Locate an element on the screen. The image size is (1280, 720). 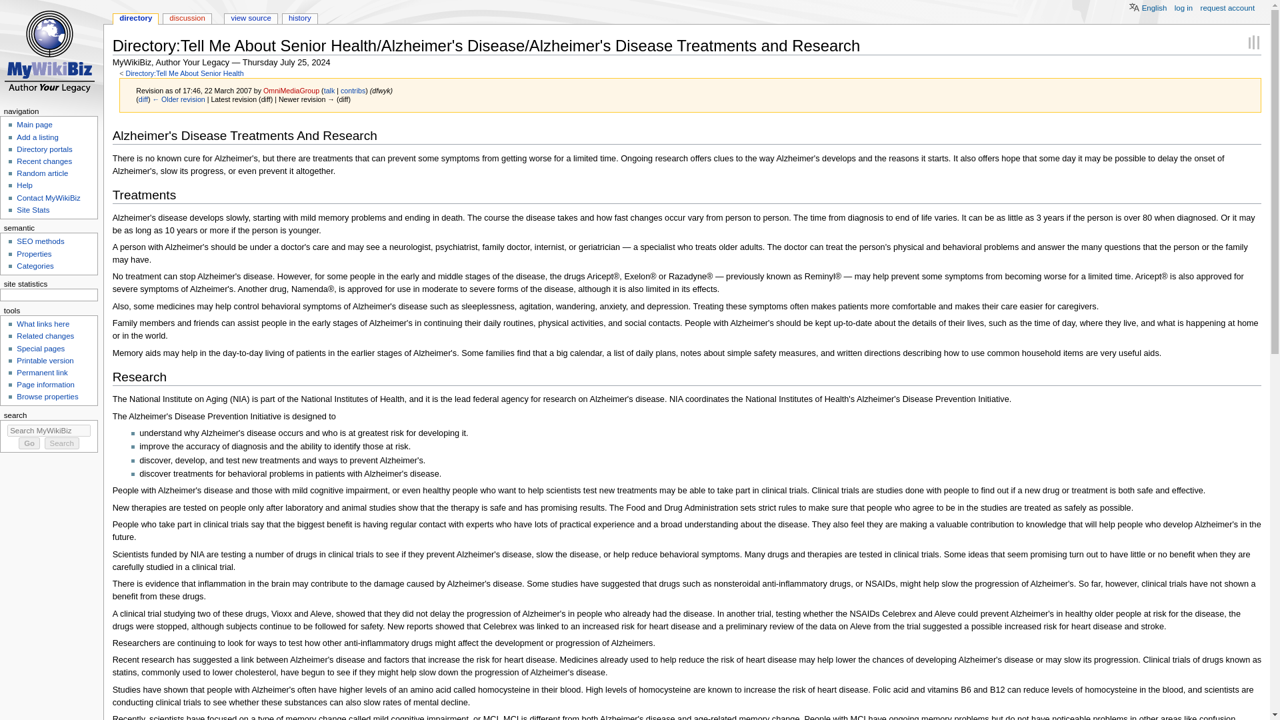
Main page is located at coordinates (34, 125).